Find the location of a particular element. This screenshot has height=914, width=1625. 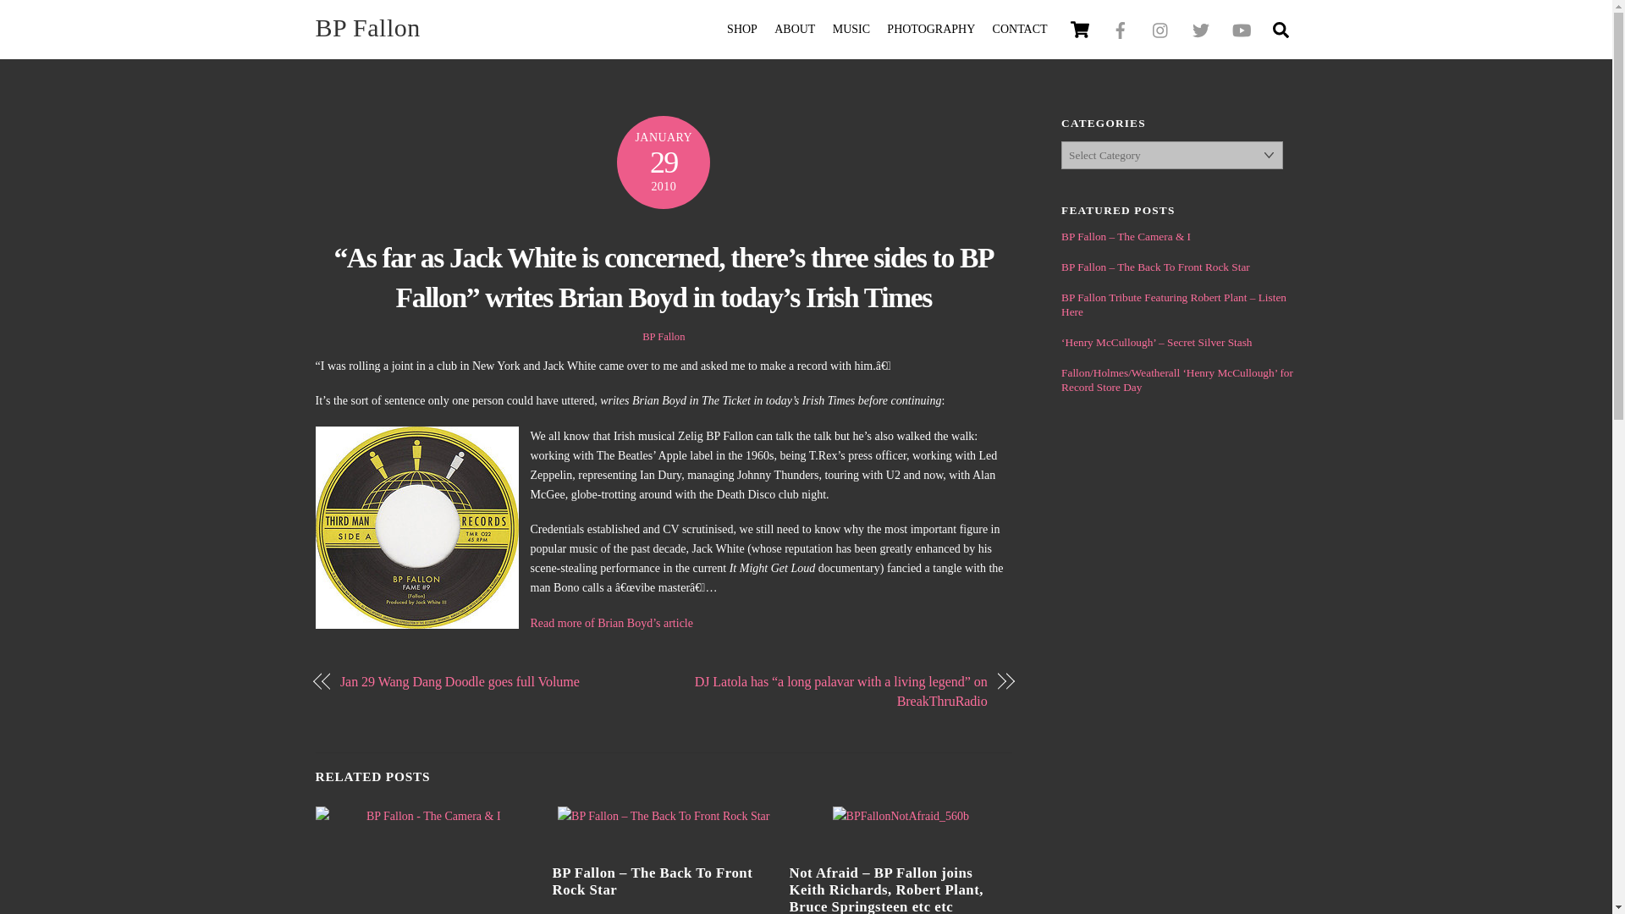

MUSIC is located at coordinates (1280, 29).